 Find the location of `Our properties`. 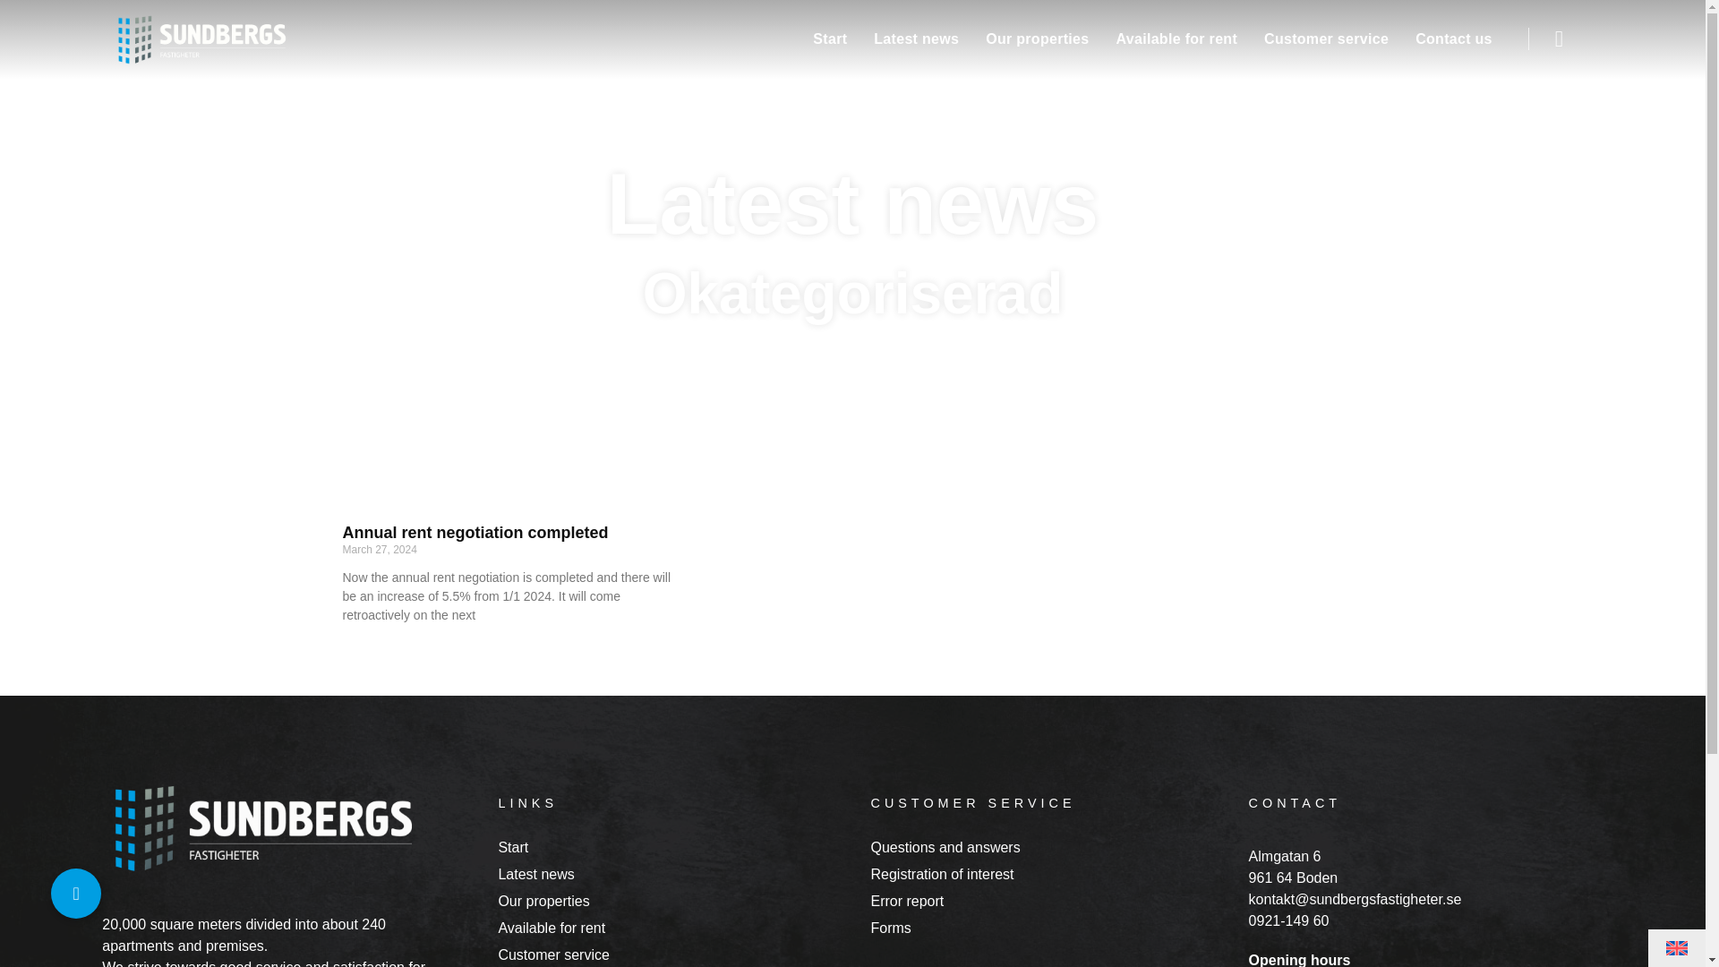

Our properties is located at coordinates (1037, 39).